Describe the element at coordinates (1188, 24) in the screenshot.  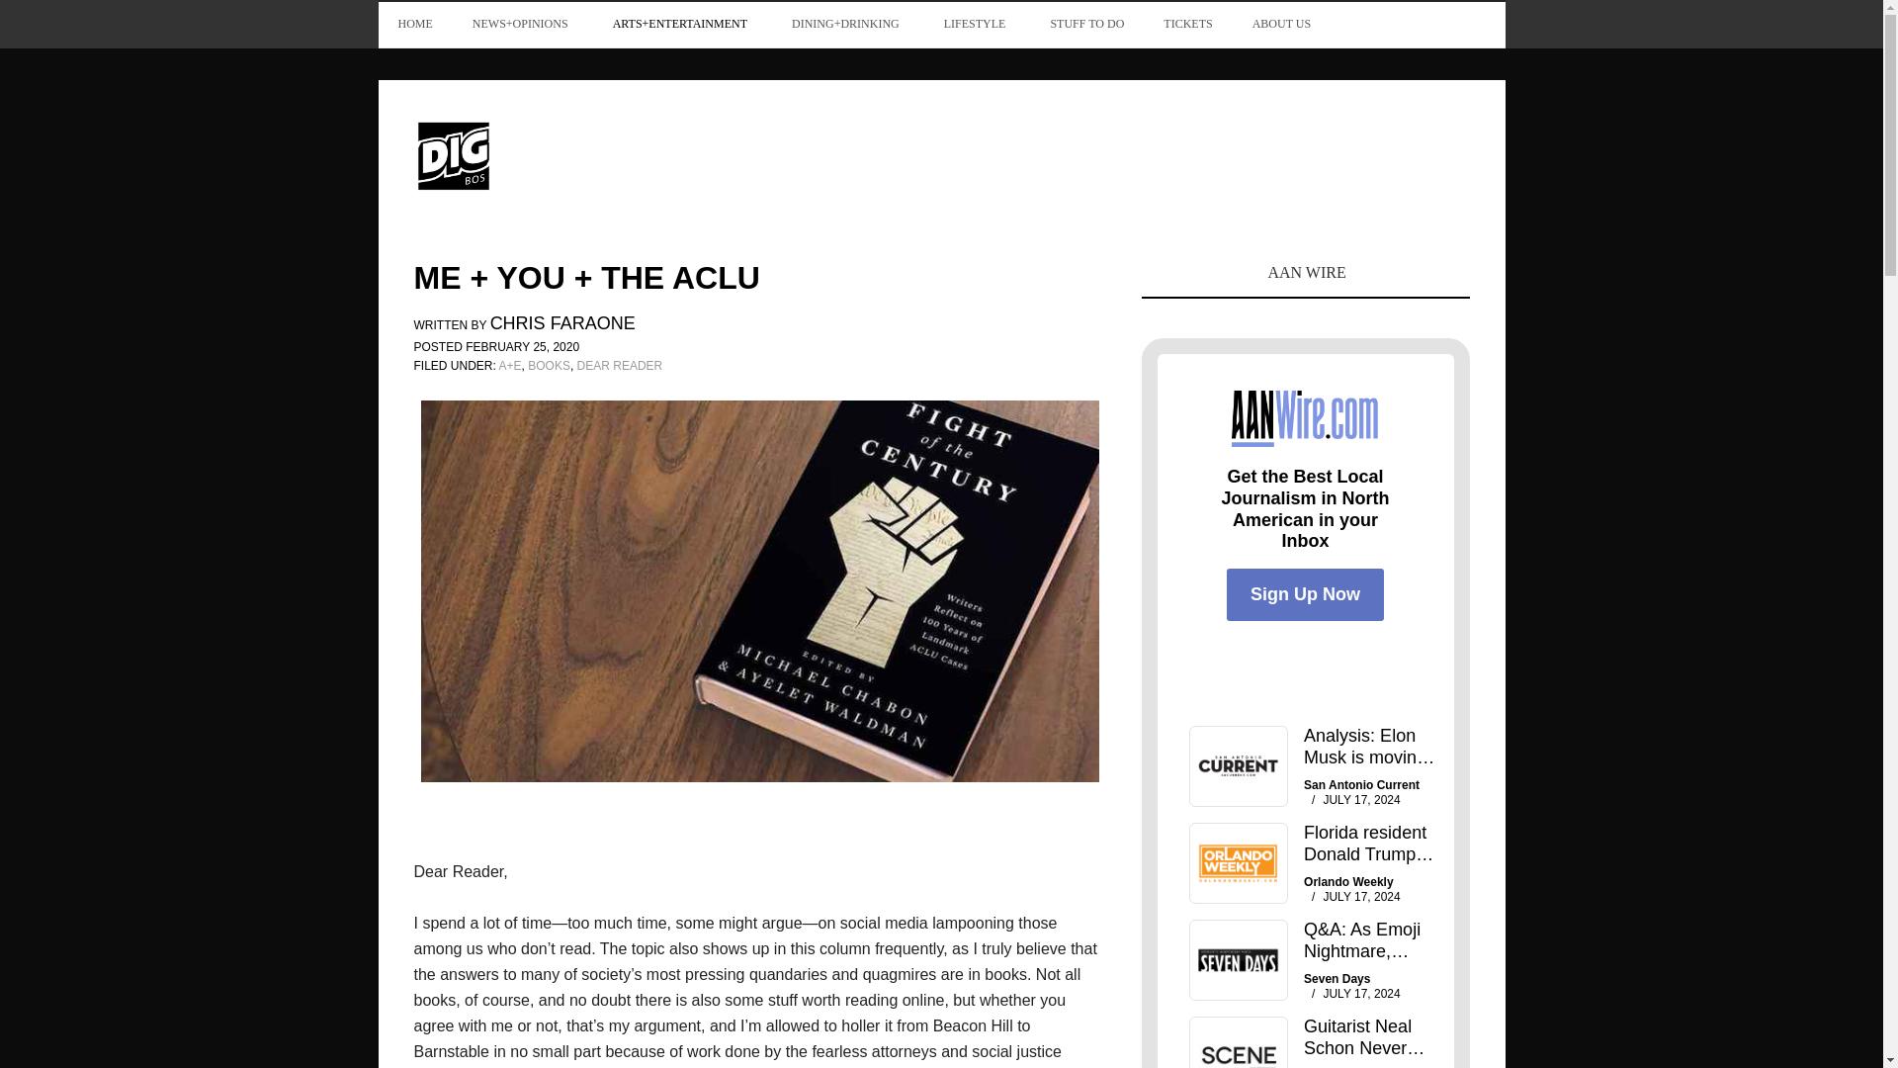
I see `TICKETS` at that location.